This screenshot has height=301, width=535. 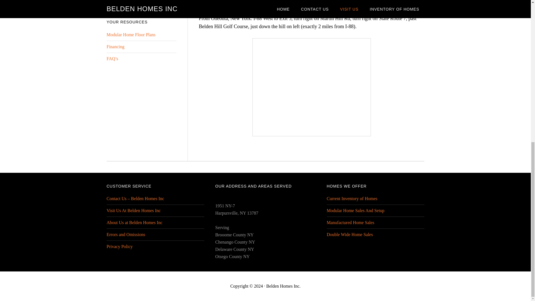 What do you see at coordinates (115, 47) in the screenshot?
I see `Financing` at bounding box center [115, 47].